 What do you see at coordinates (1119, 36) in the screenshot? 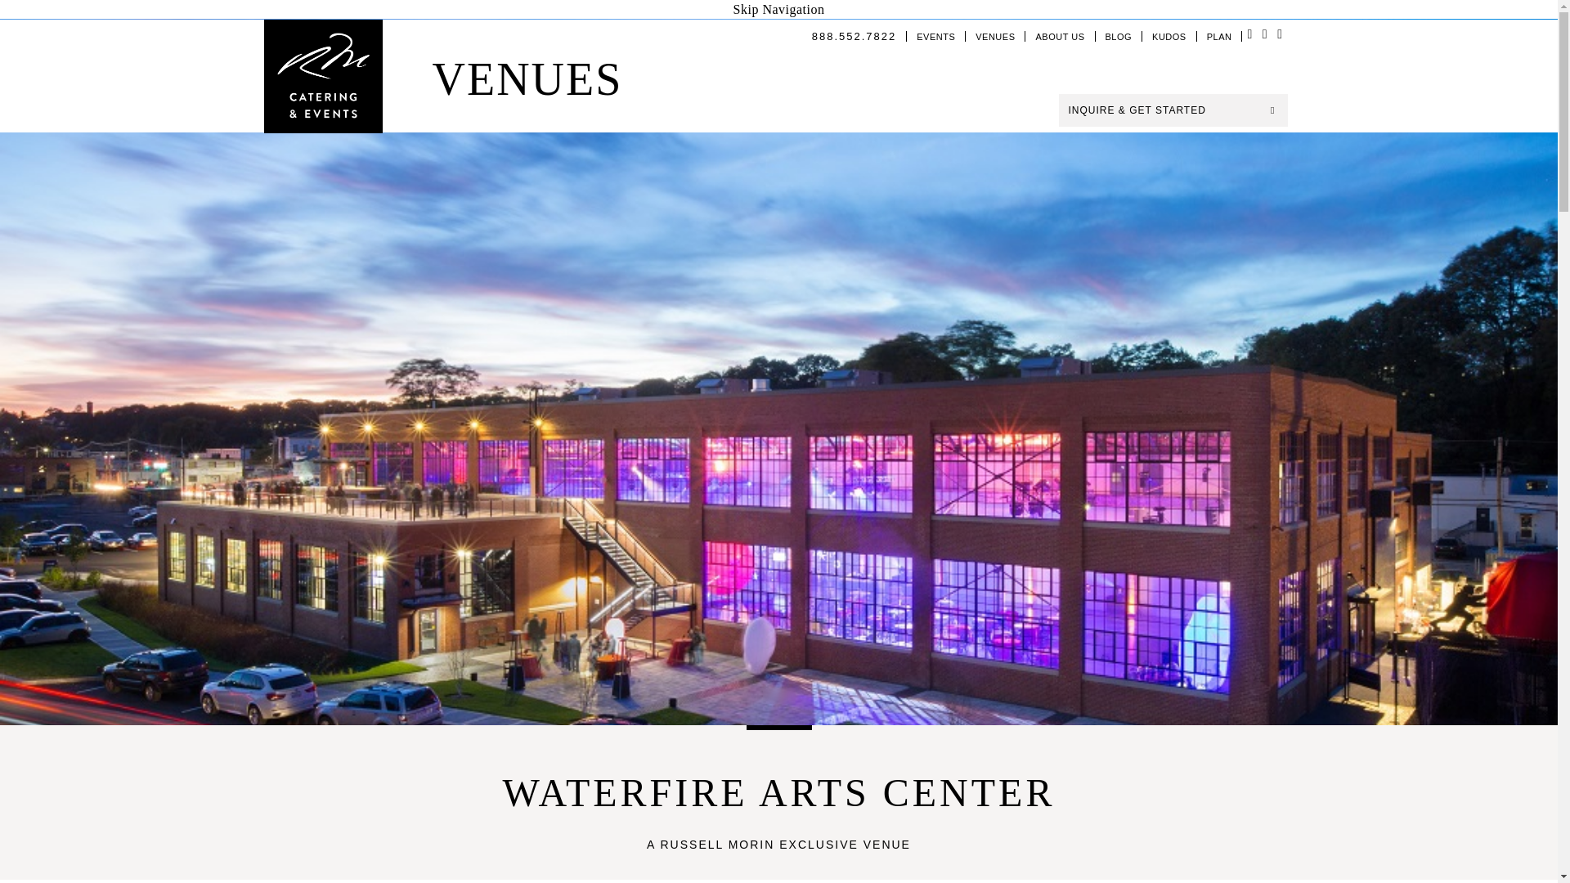
I see `BLOG` at bounding box center [1119, 36].